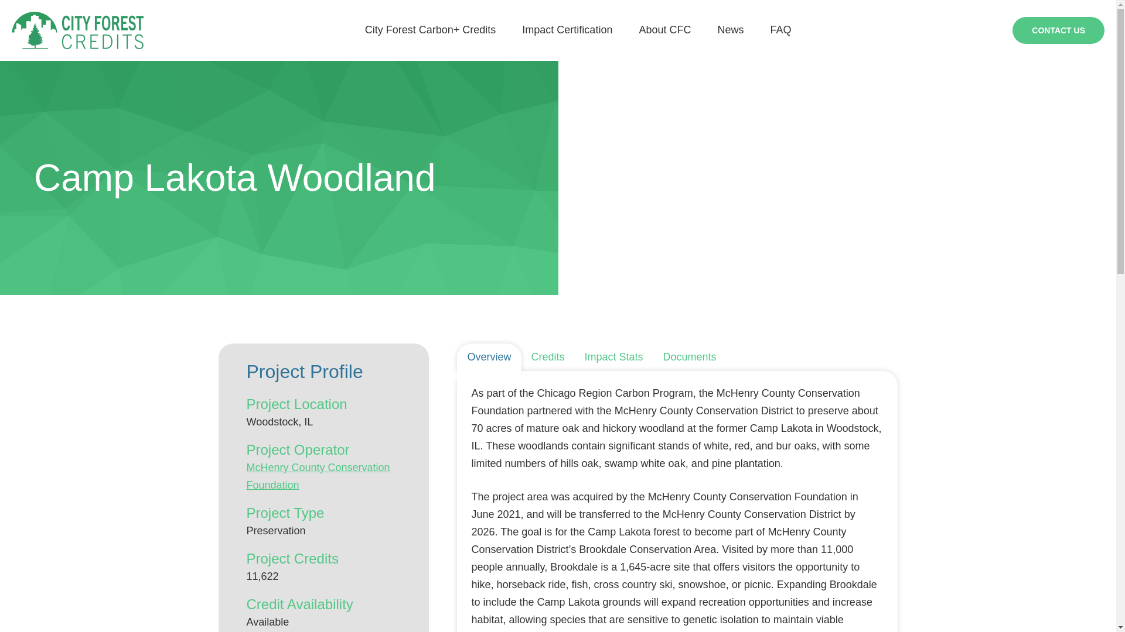  What do you see at coordinates (664, 30) in the screenshot?
I see `About CFC` at bounding box center [664, 30].